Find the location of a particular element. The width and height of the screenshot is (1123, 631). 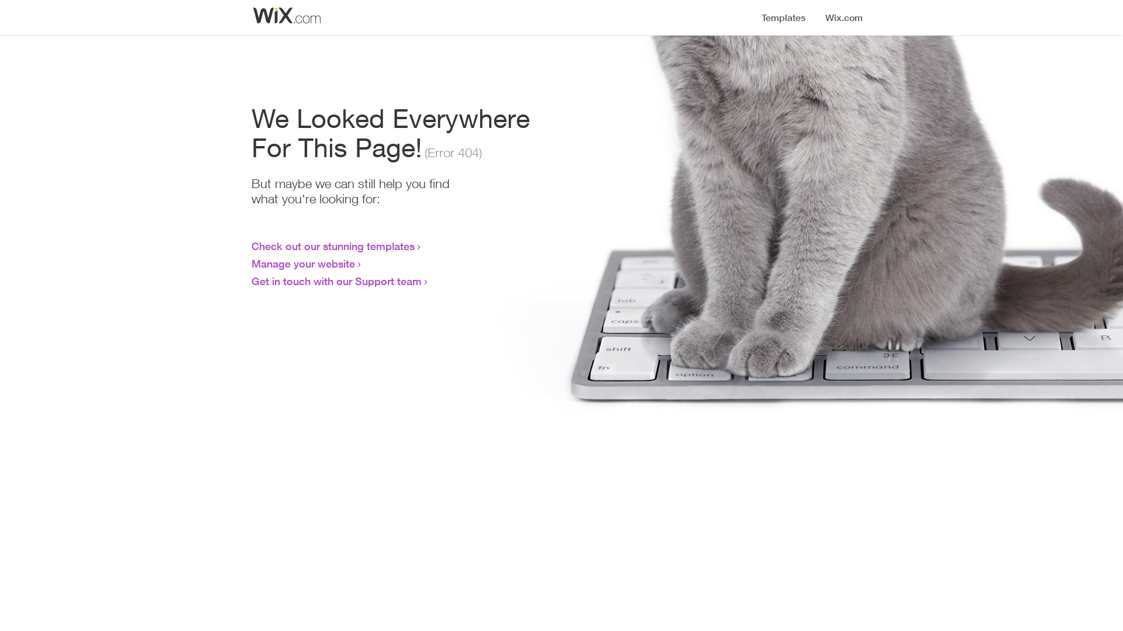

Get in touch with our Support team is located at coordinates (337, 281).